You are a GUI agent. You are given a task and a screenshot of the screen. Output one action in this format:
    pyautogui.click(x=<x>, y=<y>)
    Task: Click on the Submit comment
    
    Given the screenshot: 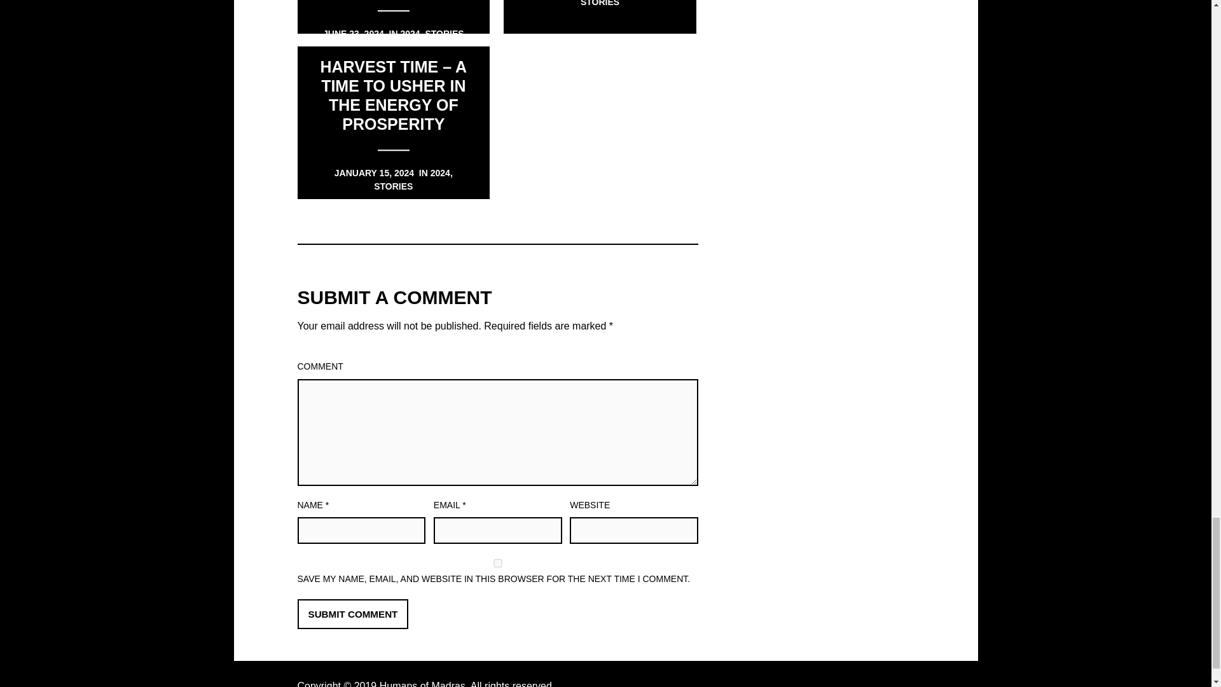 What is the action you would take?
    pyautogui.click(x=354, y=614)
    